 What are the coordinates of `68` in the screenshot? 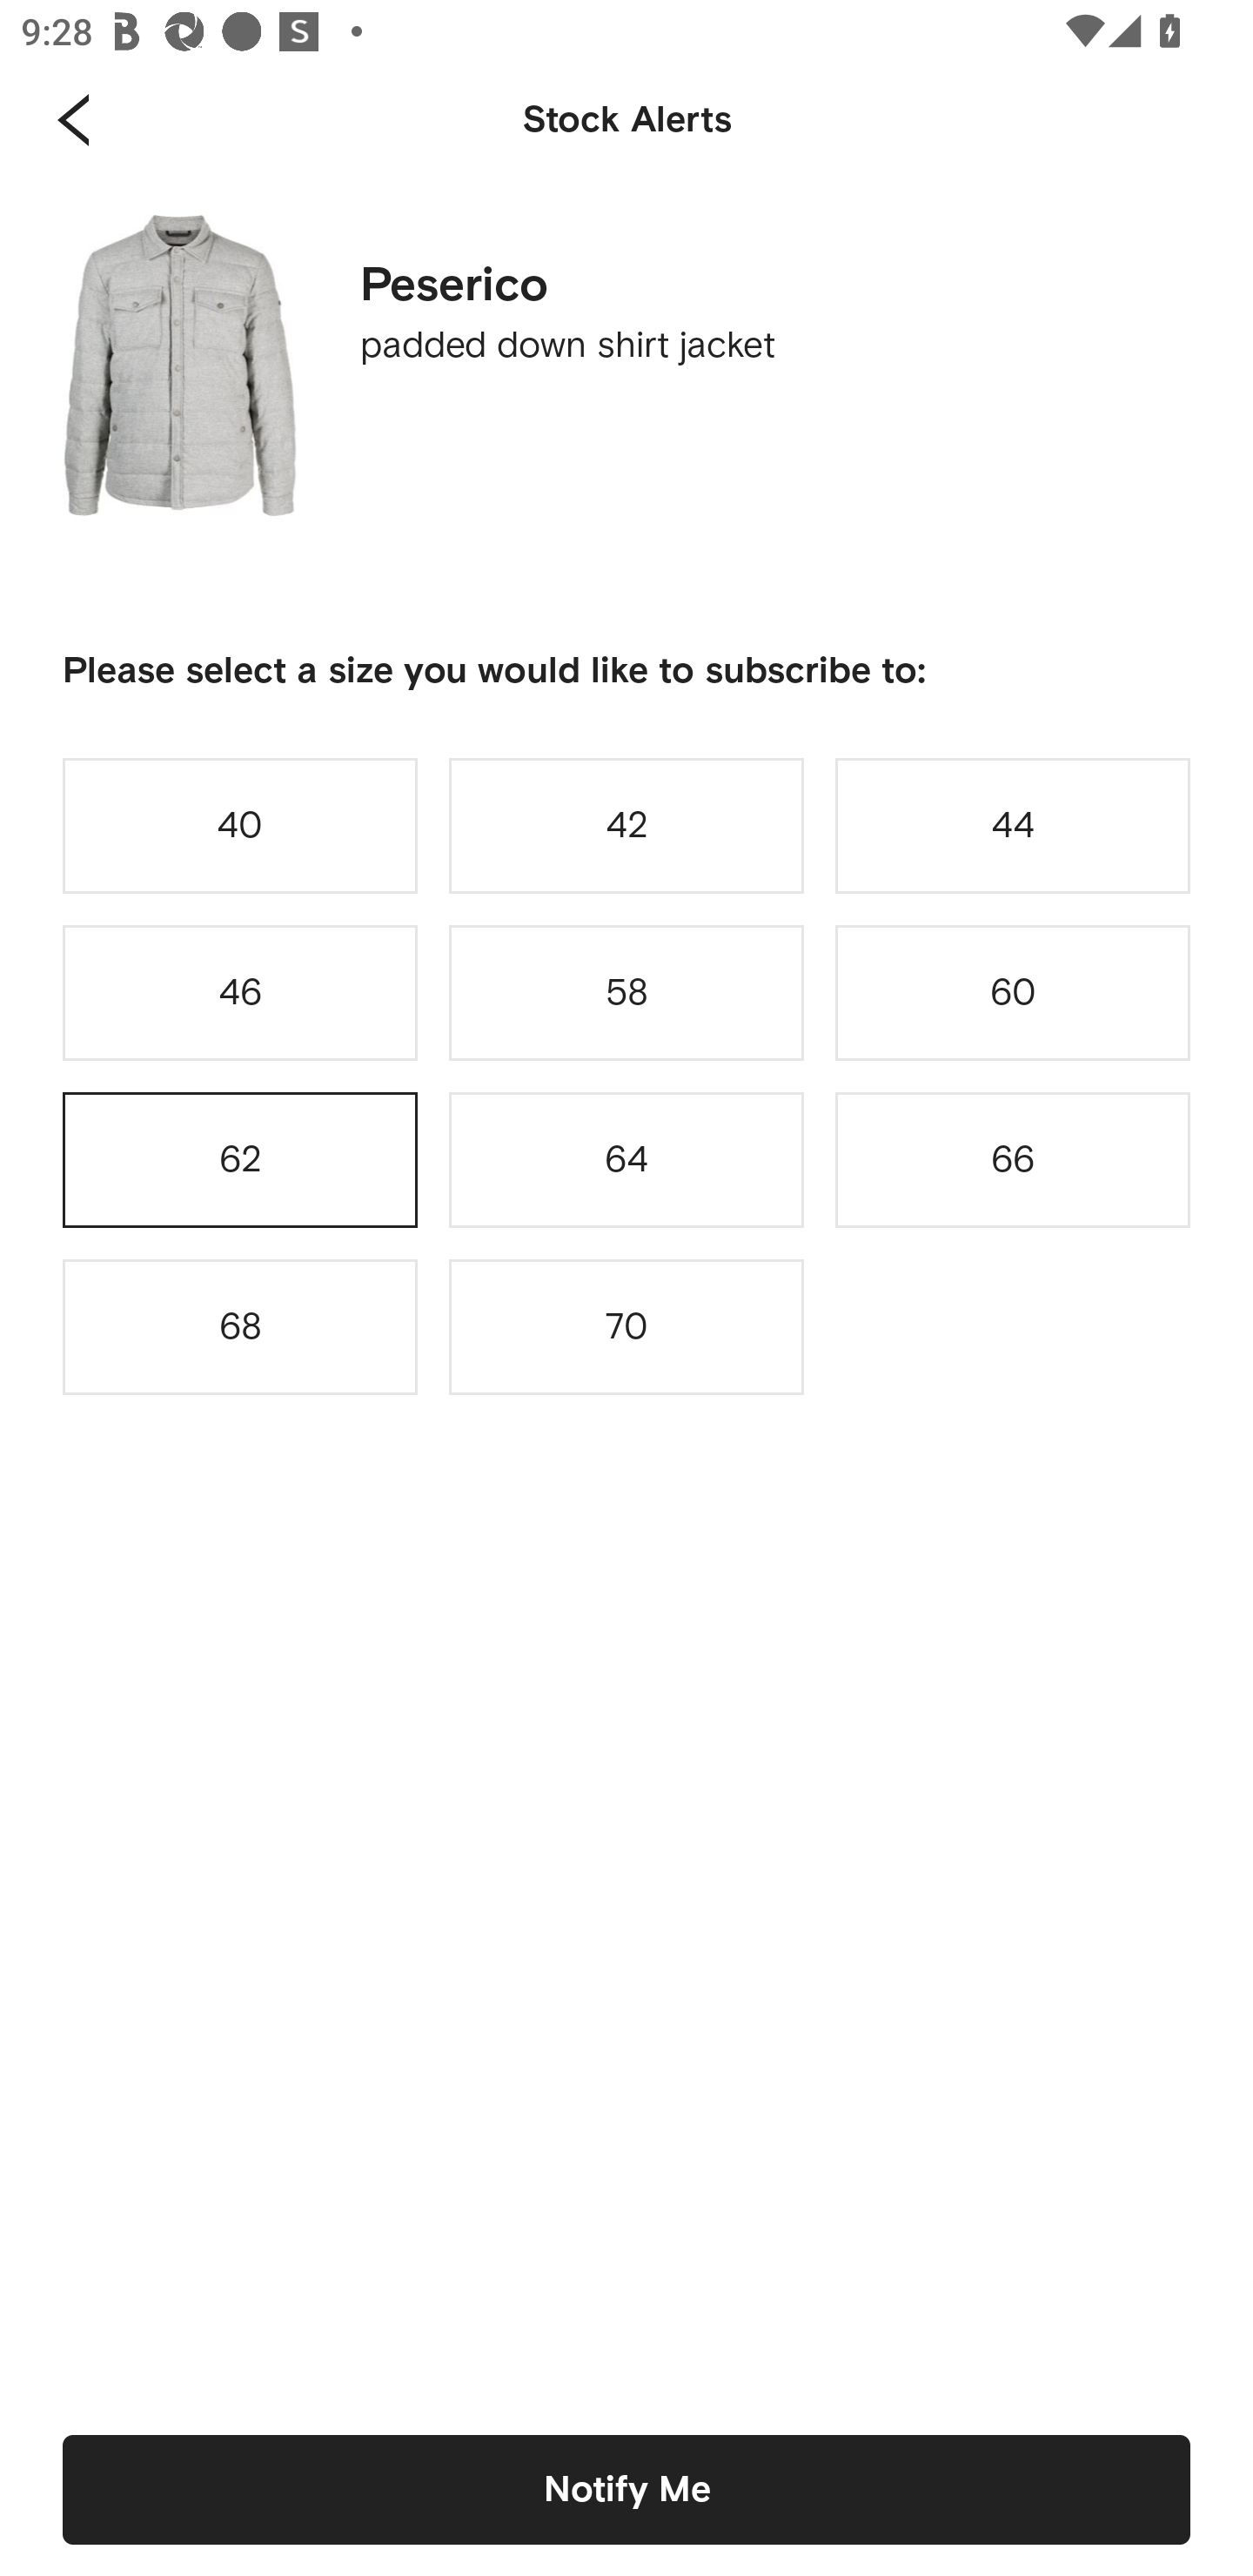 It's located at (240, 1328).